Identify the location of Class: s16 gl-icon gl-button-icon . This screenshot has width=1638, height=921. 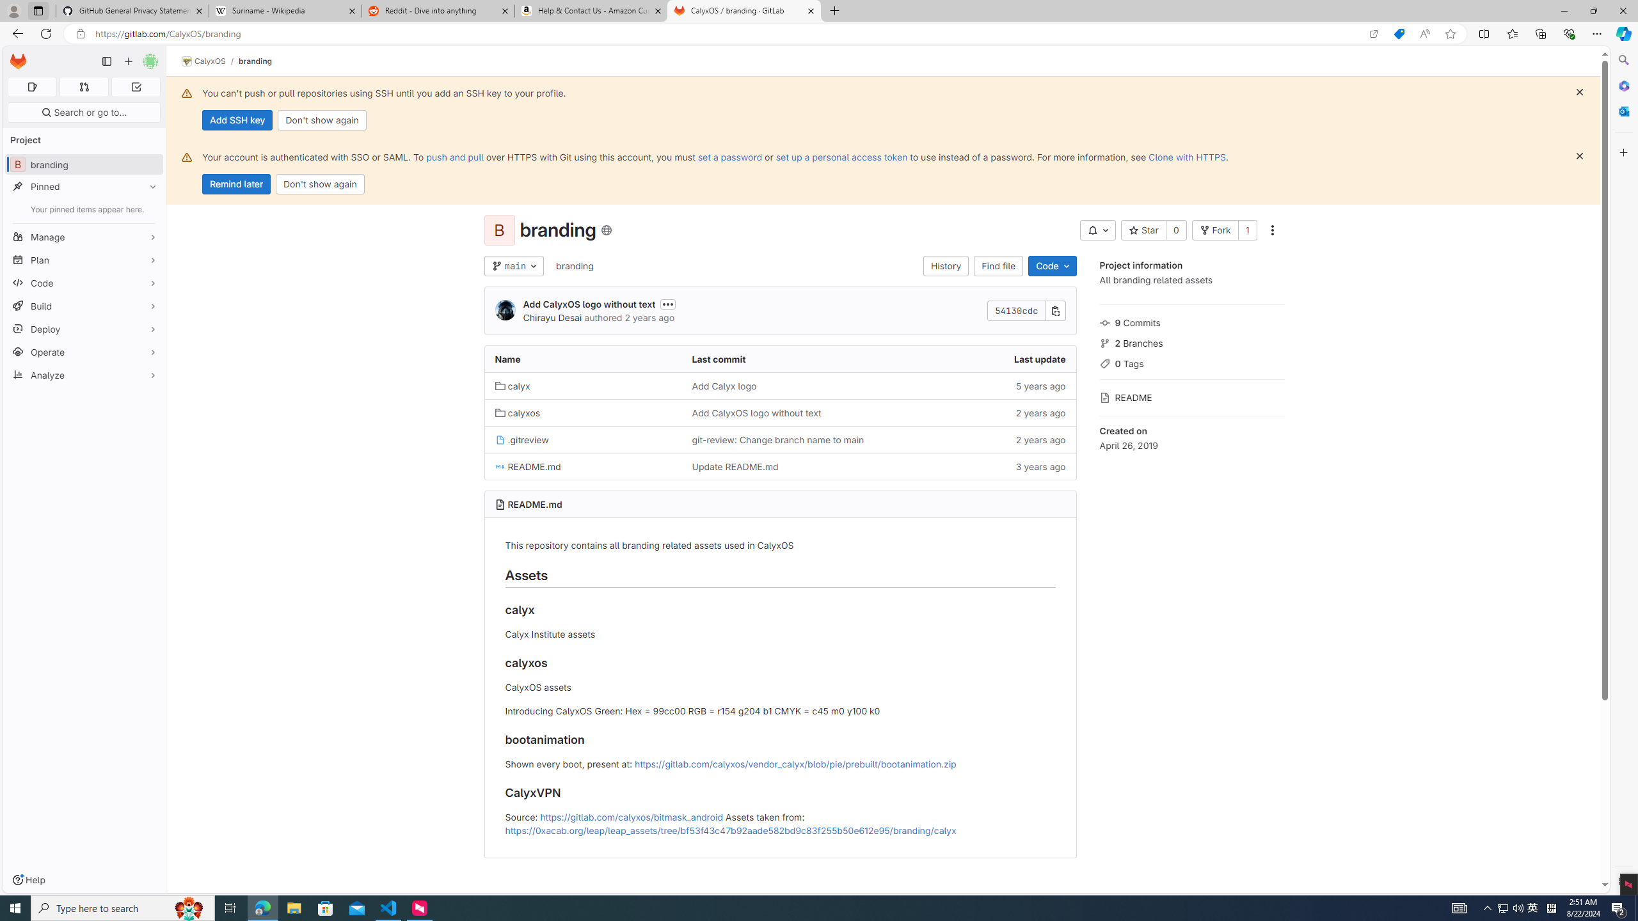
(1580, 156).